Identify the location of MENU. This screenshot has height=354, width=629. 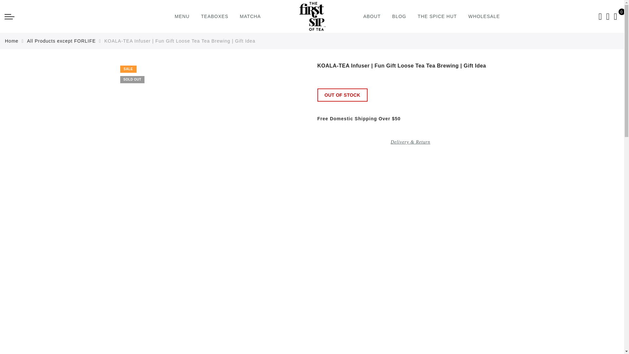
(182, 16).